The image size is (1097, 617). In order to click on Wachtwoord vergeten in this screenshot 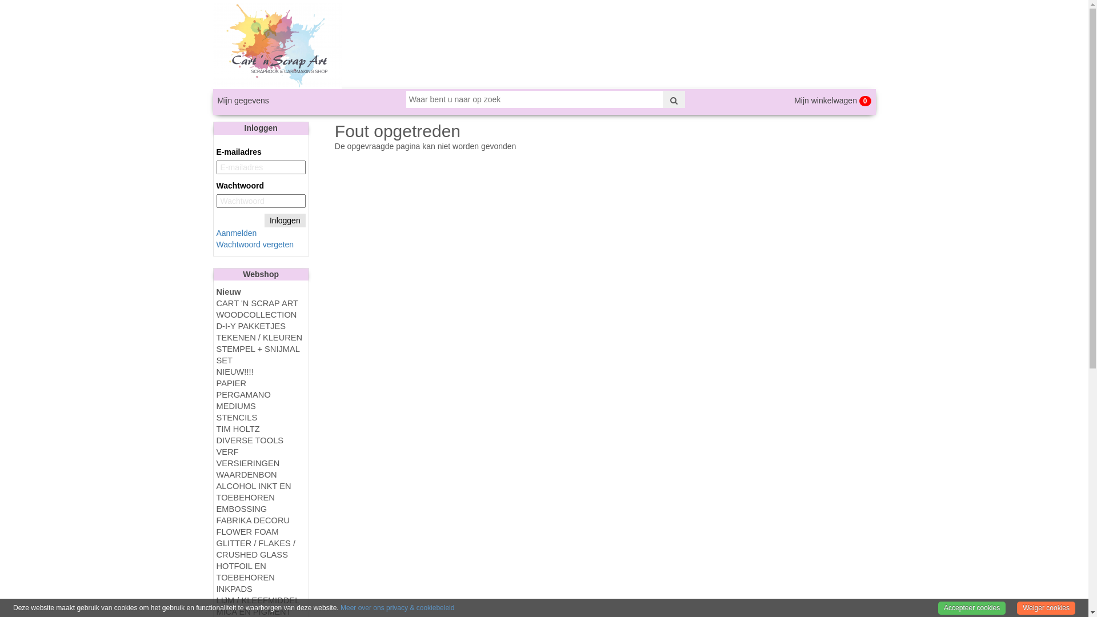, I will do `click(255, 245)`.